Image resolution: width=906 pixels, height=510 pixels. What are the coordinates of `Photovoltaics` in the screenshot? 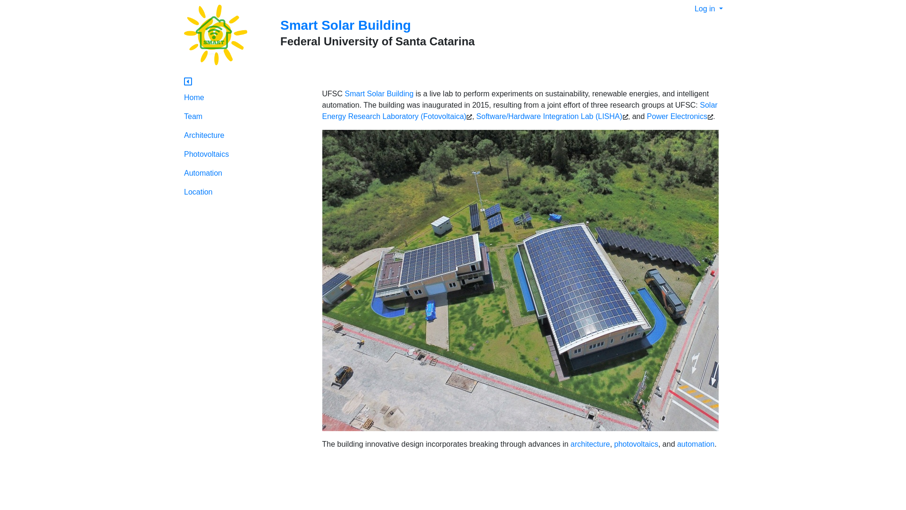 It's located at (246, 154).